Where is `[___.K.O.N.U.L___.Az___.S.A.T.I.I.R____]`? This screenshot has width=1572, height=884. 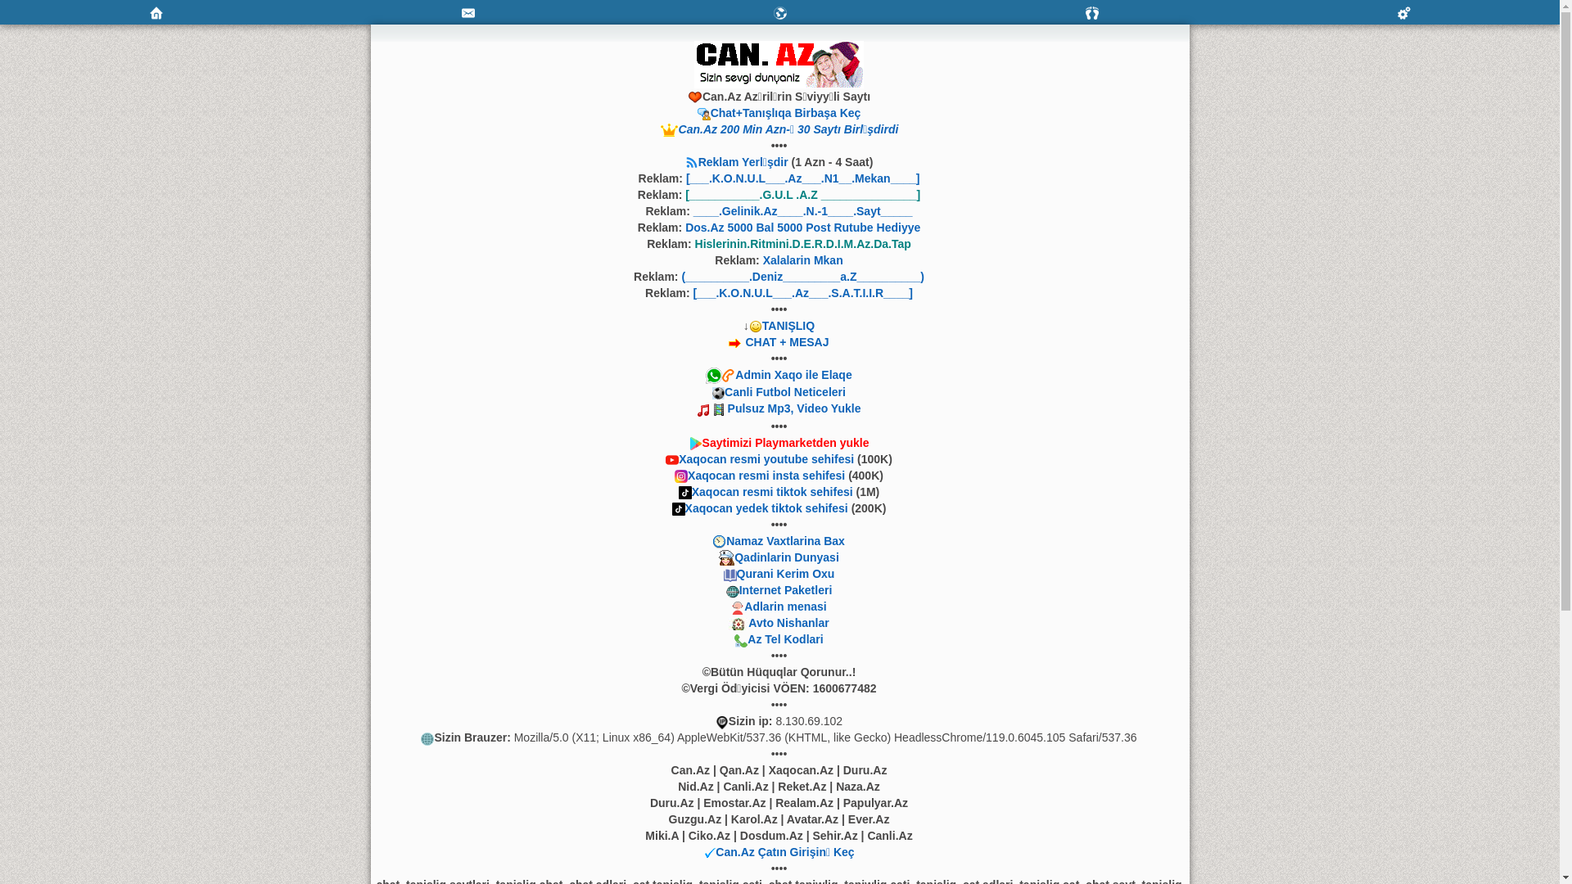
[___.K.O.N.U.L___.Az___.S.A.T.I.I.R____] is located at coordinates (802, 293).